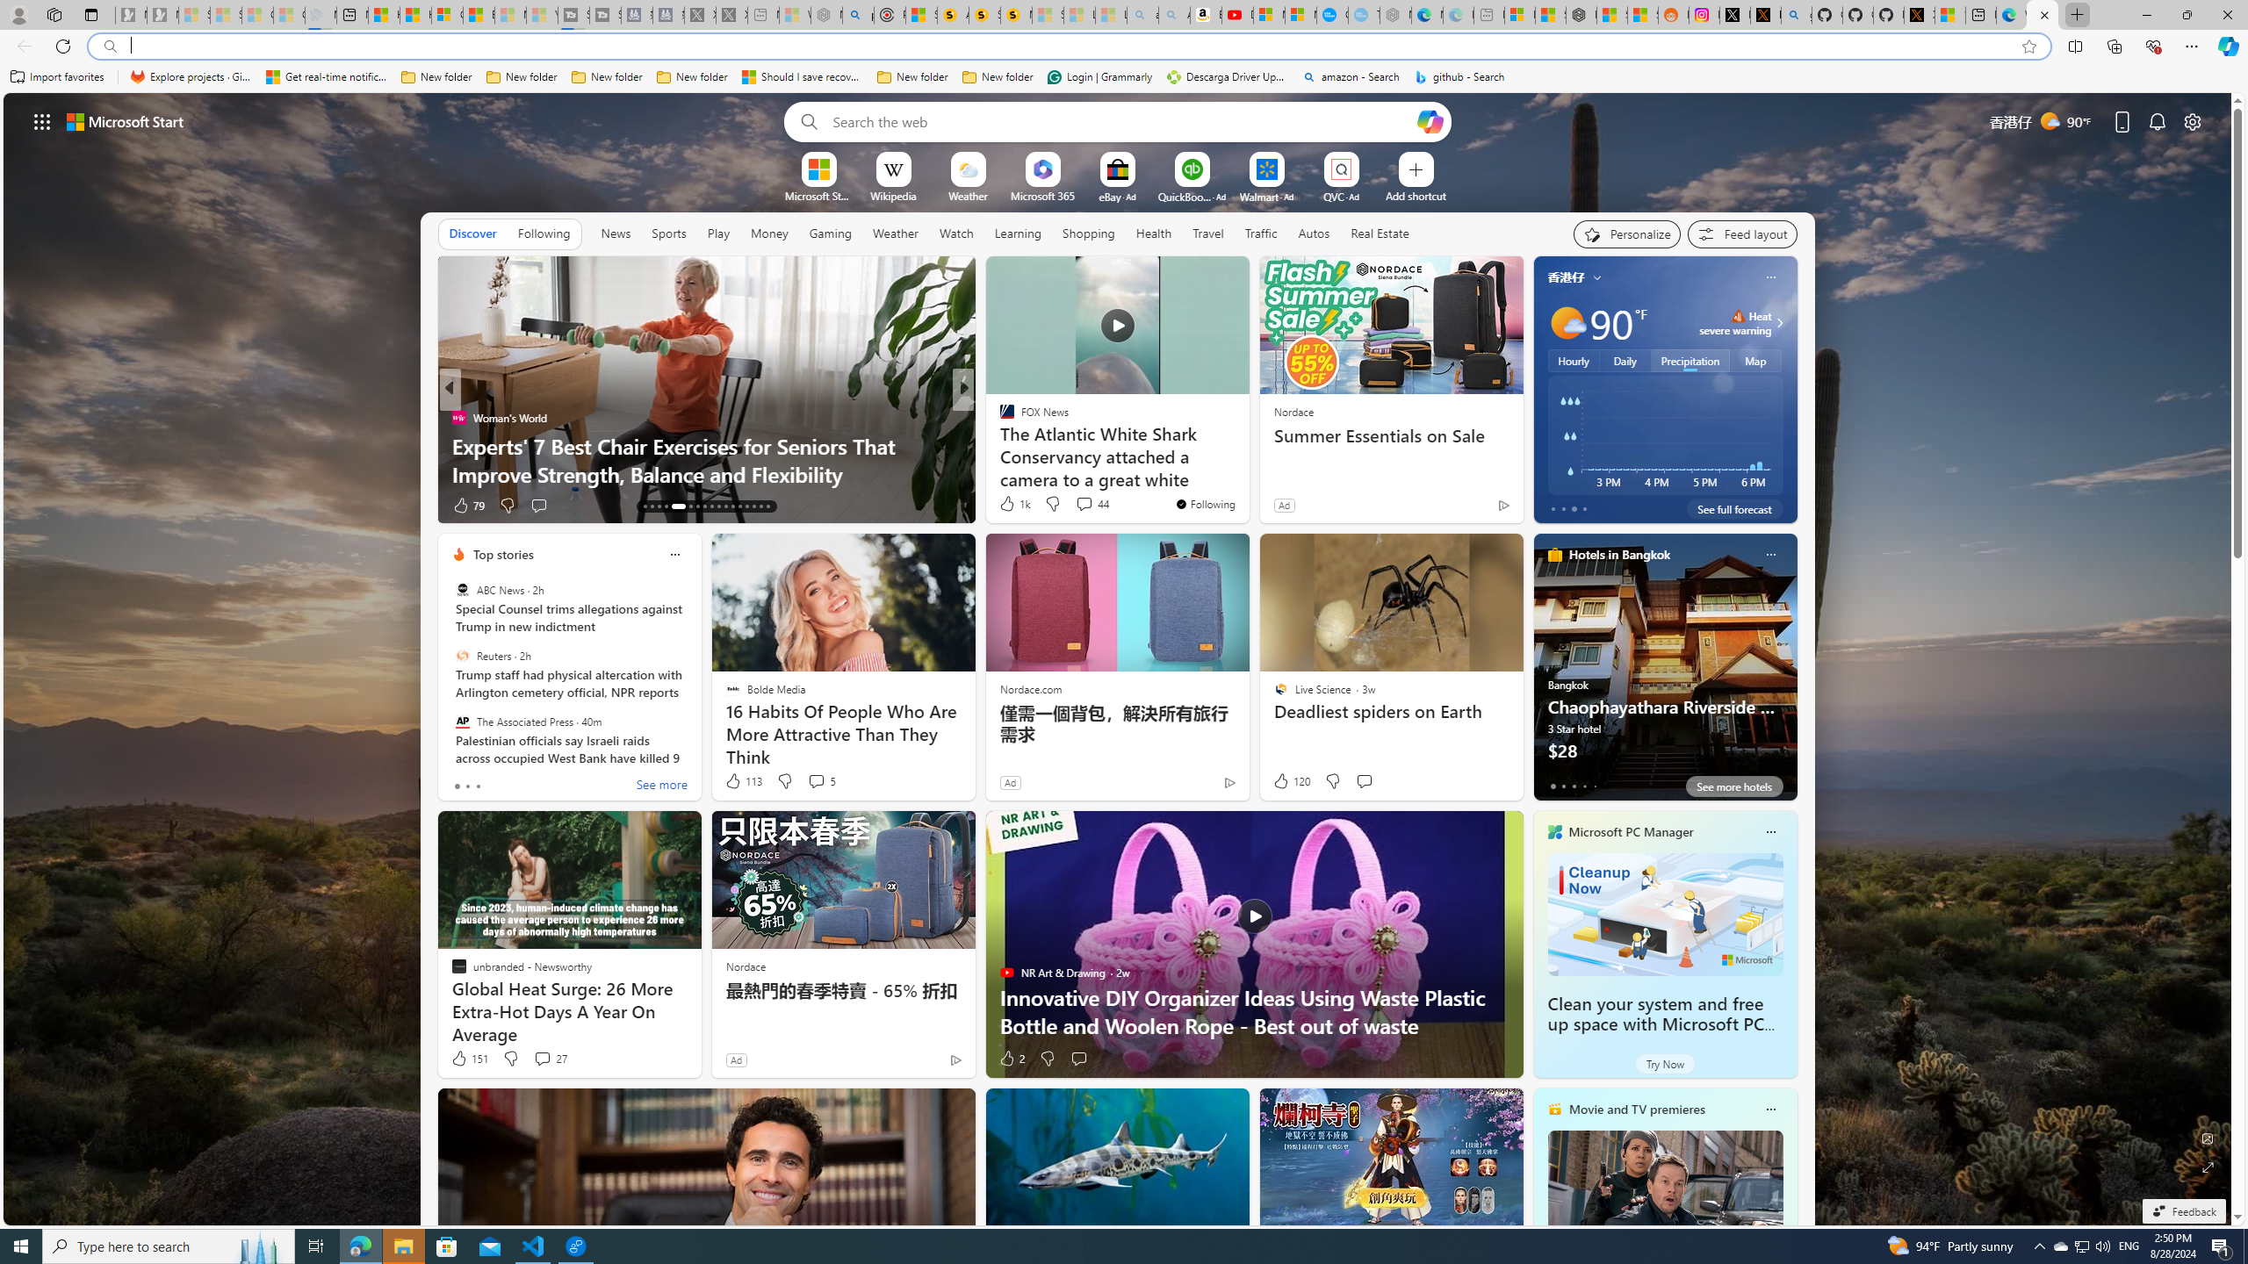  Describe the element at coordinates (2187, 15) in the screenshot. I see `Restore` at that location.